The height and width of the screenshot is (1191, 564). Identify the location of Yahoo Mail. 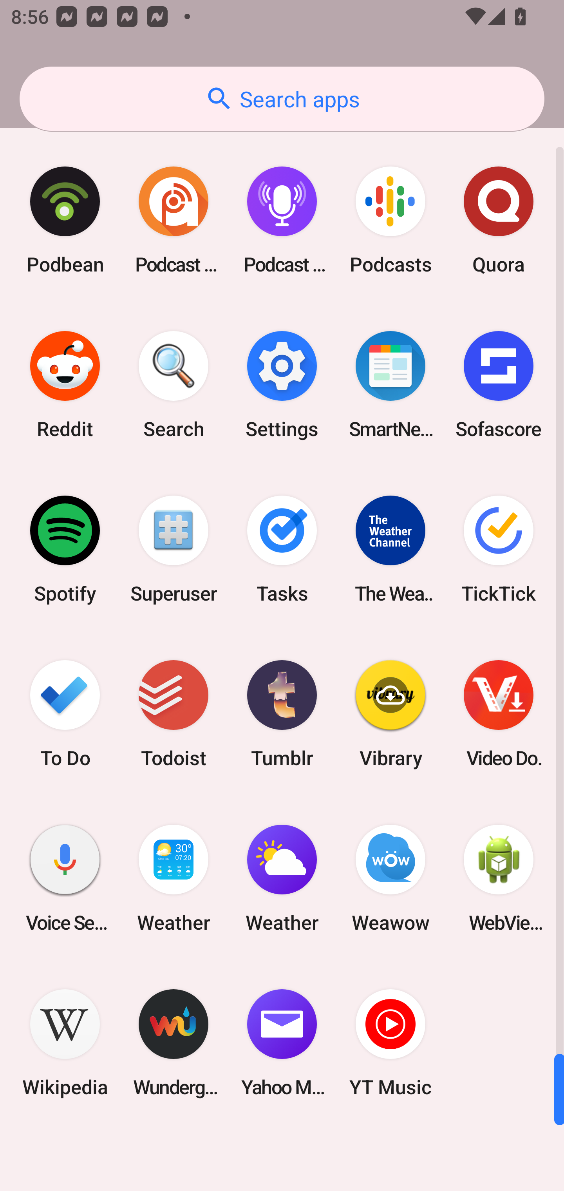
(282, 1043).